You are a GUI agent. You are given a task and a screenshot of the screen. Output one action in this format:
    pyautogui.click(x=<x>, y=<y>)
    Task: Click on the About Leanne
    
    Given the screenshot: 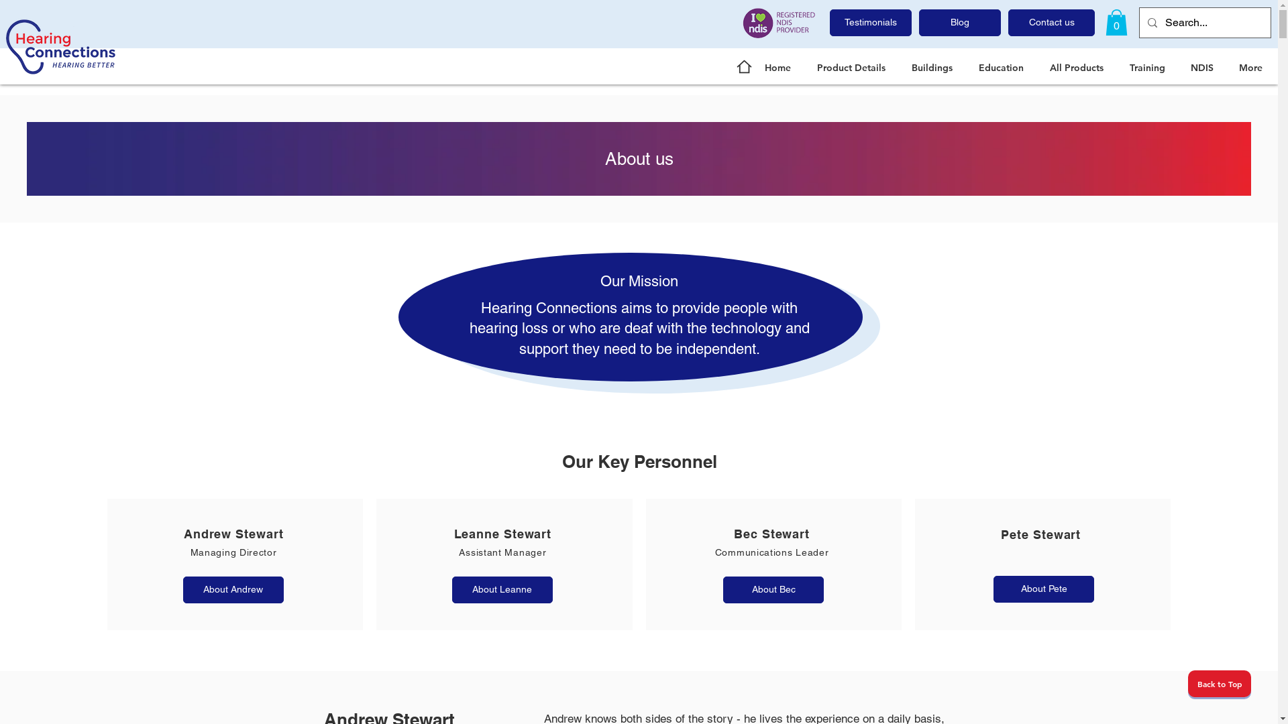 What is the action you would take?
    pyautogui.click(x=502, y=590)
    